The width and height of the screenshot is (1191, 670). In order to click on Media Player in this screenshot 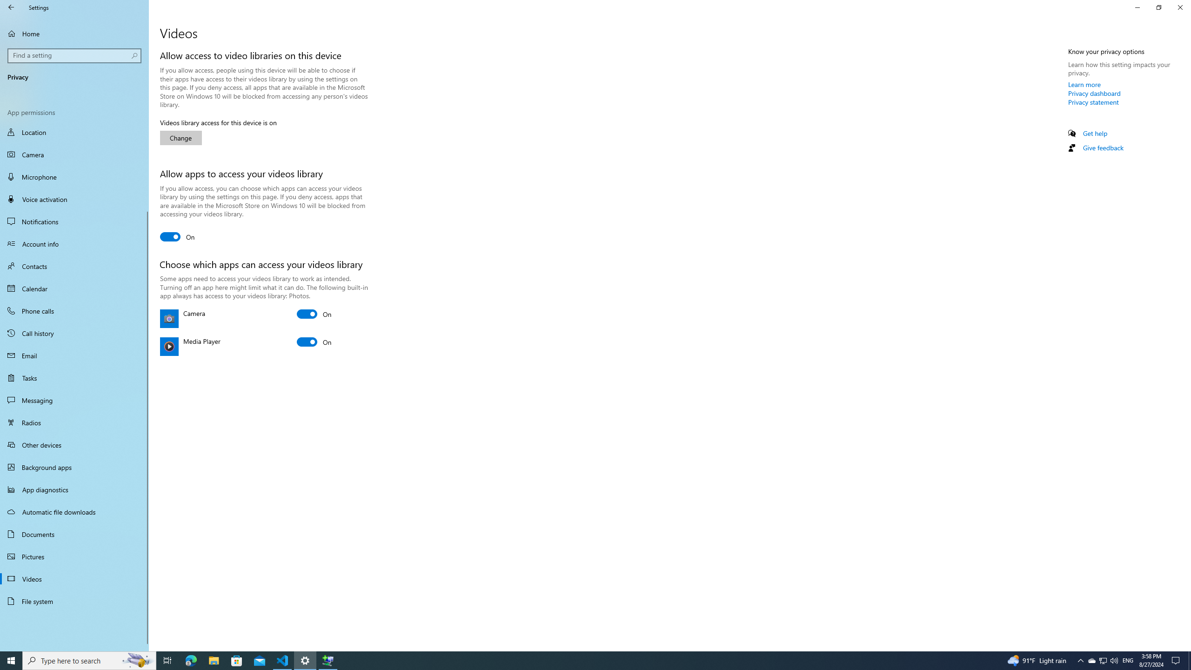, I will do `click(314, 342)`.